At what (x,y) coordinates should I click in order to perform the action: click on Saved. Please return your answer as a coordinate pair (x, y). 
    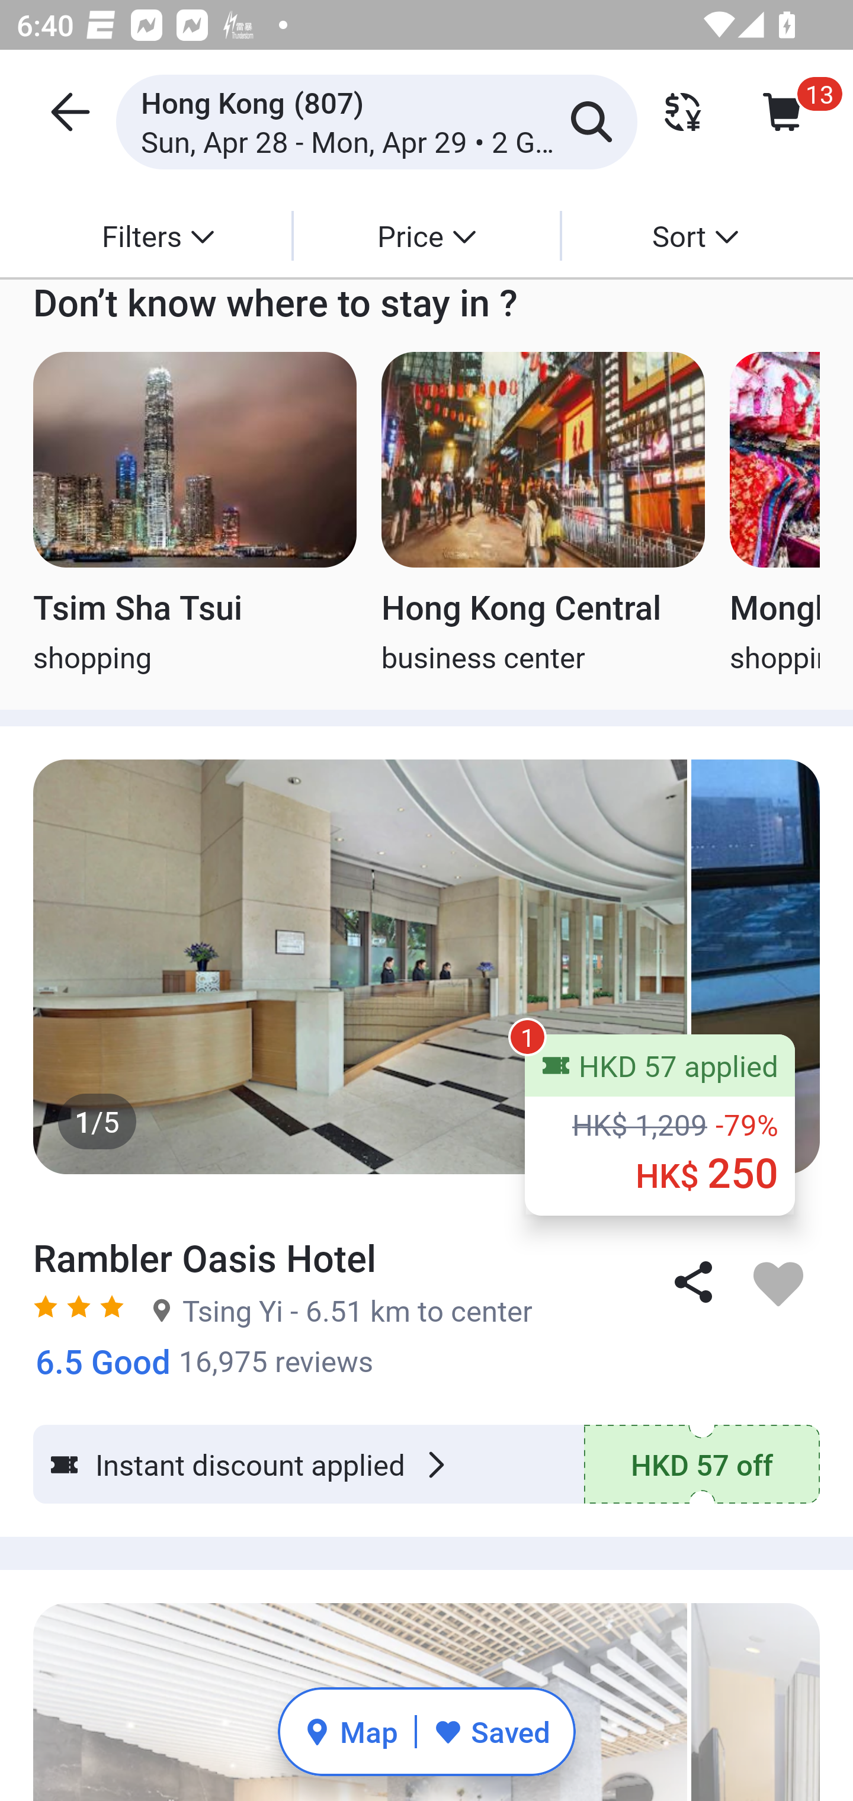
    Looking at the image, I should click on (492, 1731).